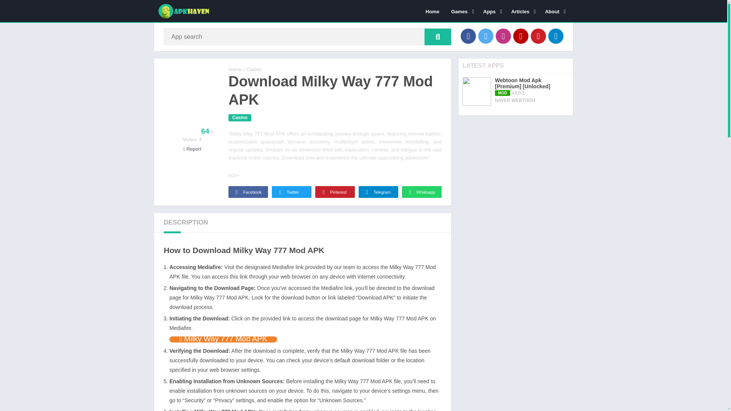 The height and width of the screenshot is (411, 731). Describe the element at coordinates (538, 36) in the screenshot. I see `Pinterest` at that location.